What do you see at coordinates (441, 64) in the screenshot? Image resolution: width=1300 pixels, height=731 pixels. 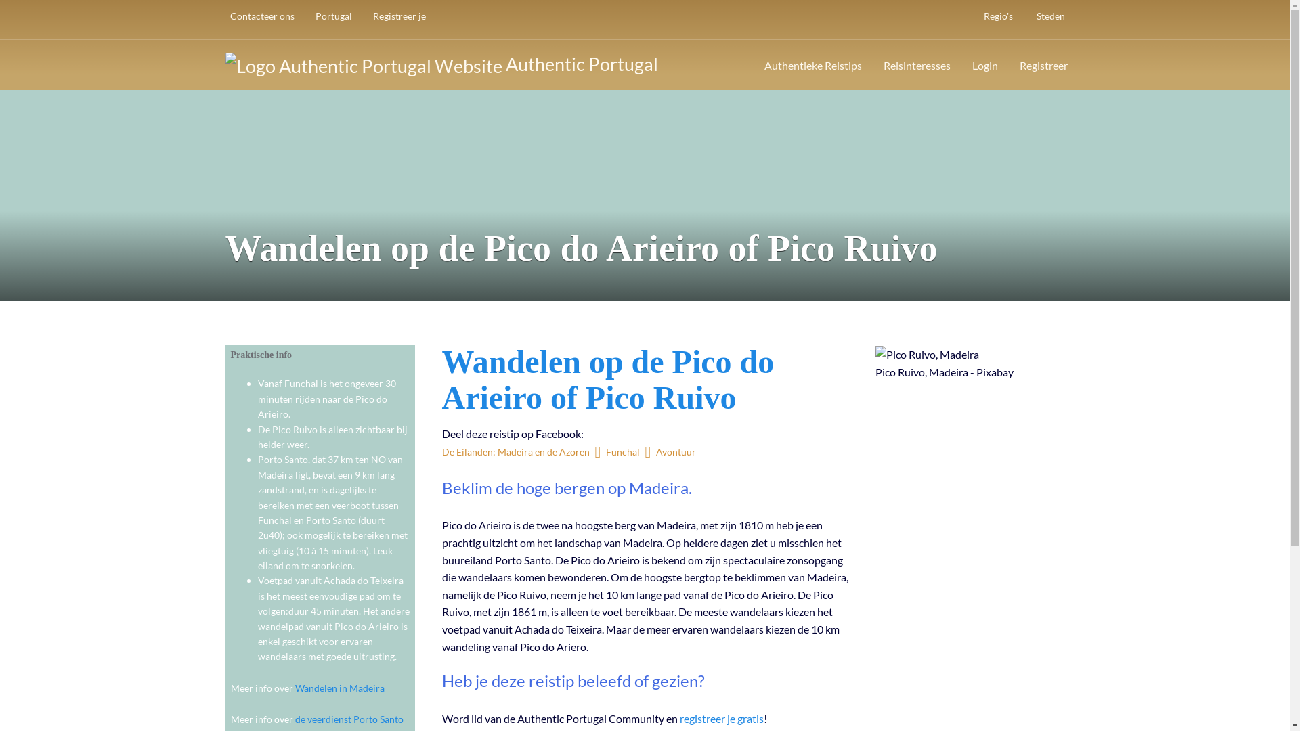 I see ` Authentic Portugal` at bounding box center [441, 64].